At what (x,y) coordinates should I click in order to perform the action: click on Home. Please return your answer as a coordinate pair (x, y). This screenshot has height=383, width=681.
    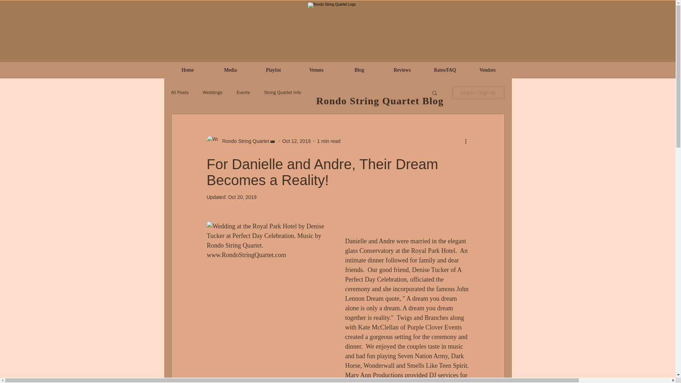
    Looking at the image, I should click on (187, 70).